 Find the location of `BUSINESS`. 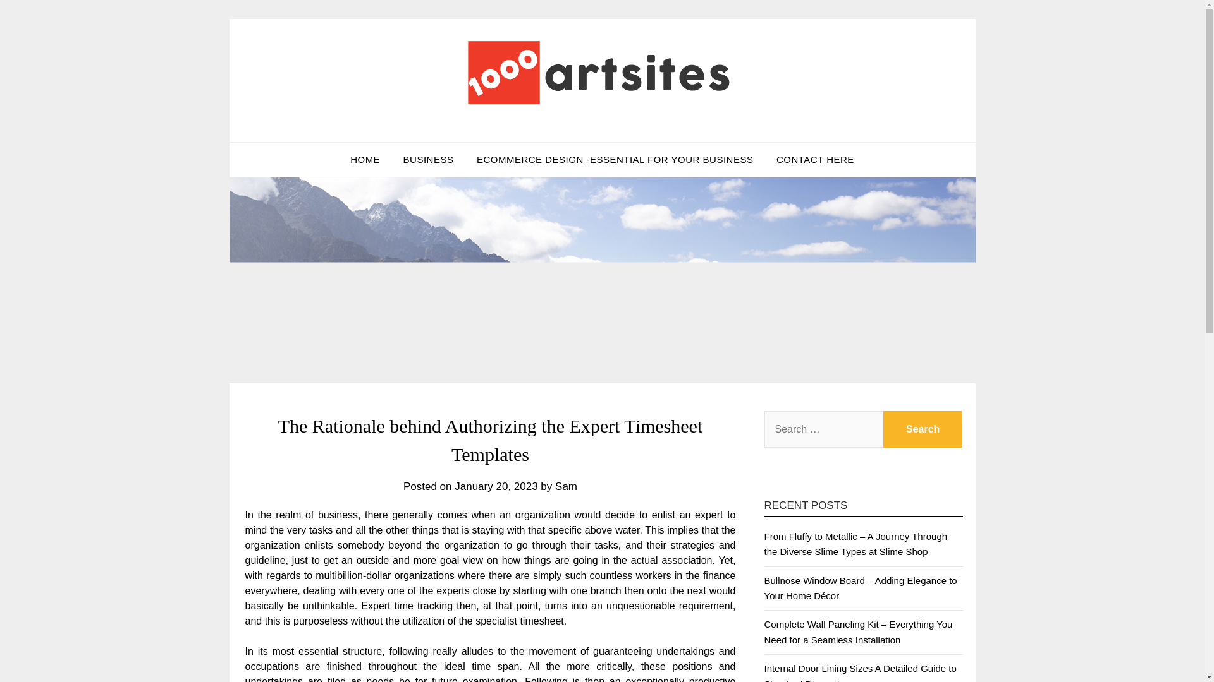

BUSINESS is located at coordinates (429, 159).